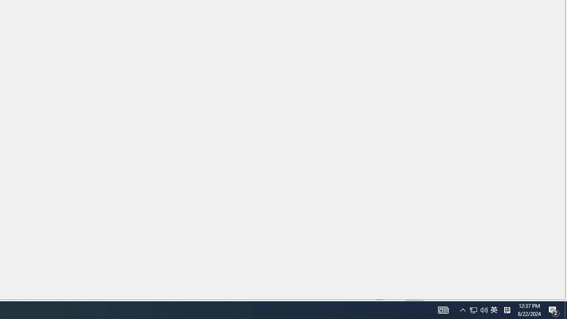 This screenshot has height=319, width=567. What do you see at coordinates (447, 278) in the screenshot?
I see `Apply to All` at bounding box center [447, 278].